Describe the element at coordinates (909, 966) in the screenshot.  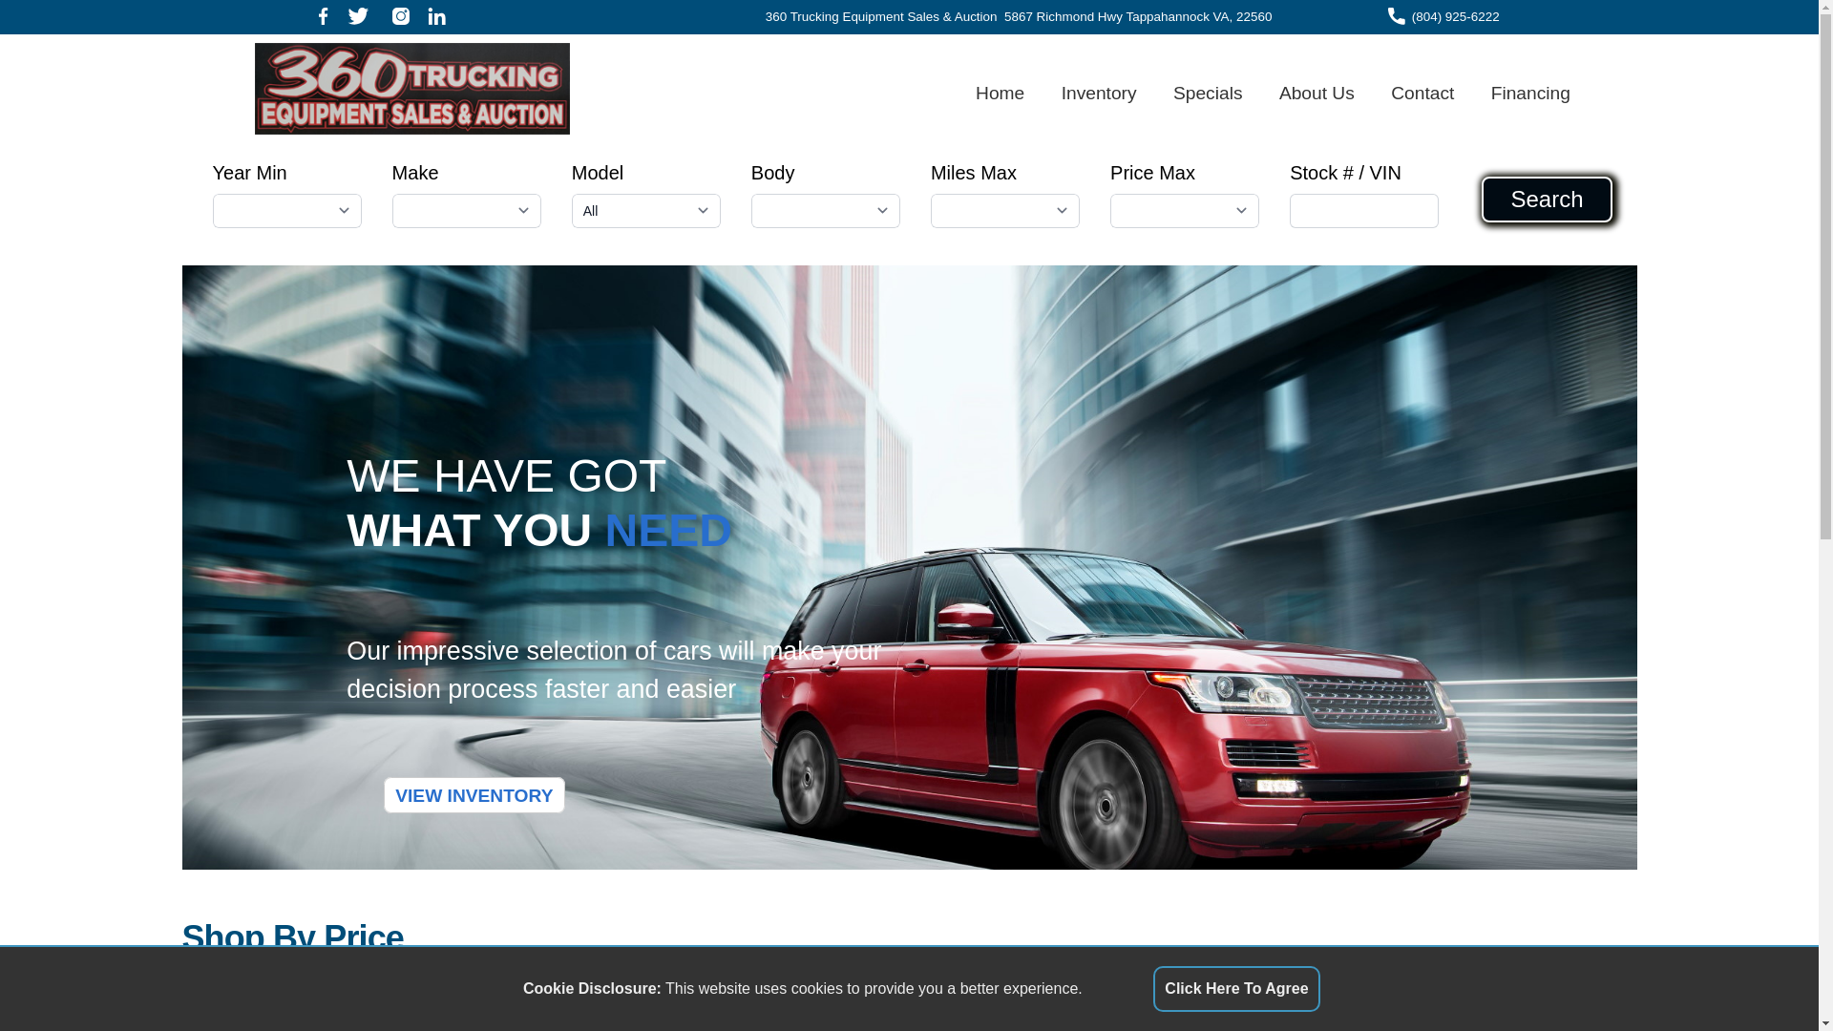
I see `Dealer Login` at that location.